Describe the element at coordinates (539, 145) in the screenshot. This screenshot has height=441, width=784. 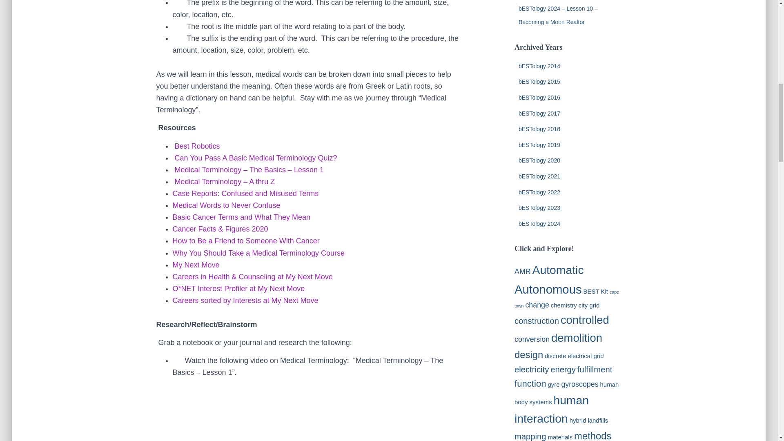
I see `All lessons from the BEST 2019 season` at that location.